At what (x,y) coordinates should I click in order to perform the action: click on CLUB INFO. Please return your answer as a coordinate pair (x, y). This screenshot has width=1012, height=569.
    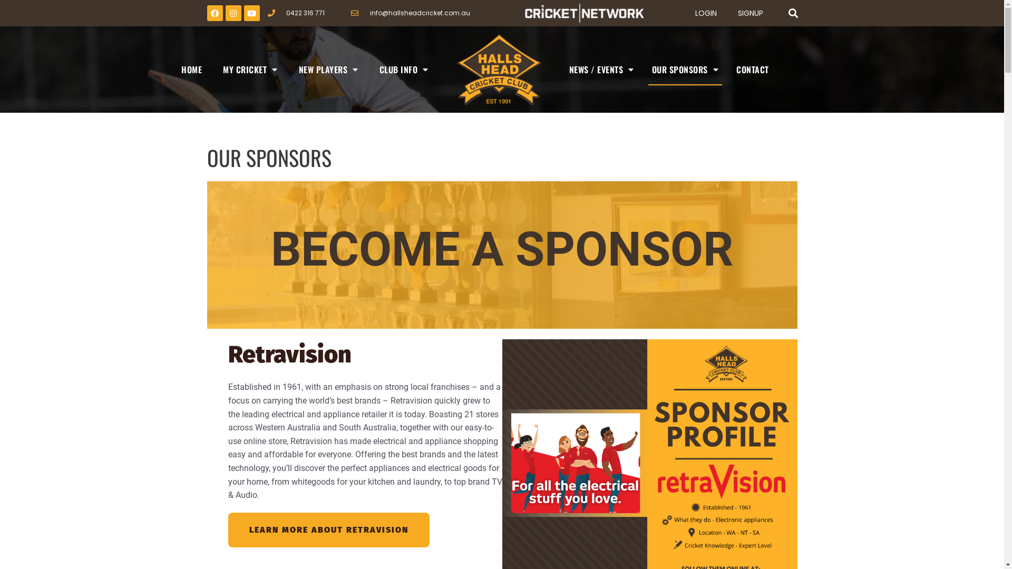
    Looking at the image, I should click on (404, 70).